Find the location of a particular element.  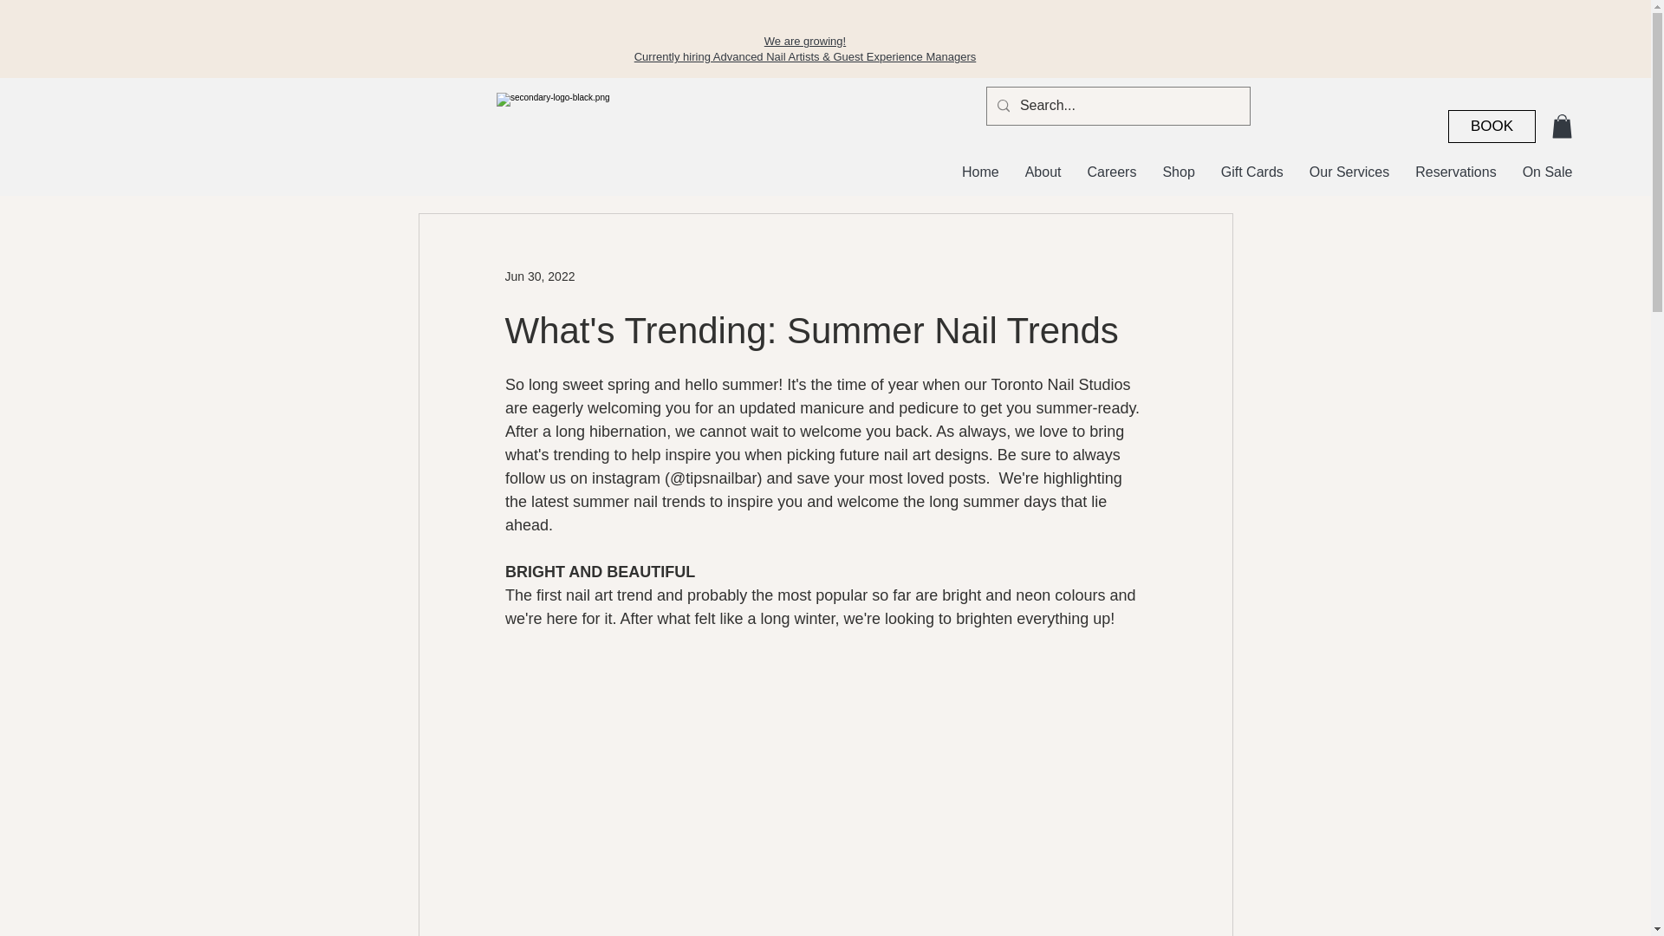

About is located at coordinates (1043, 173).